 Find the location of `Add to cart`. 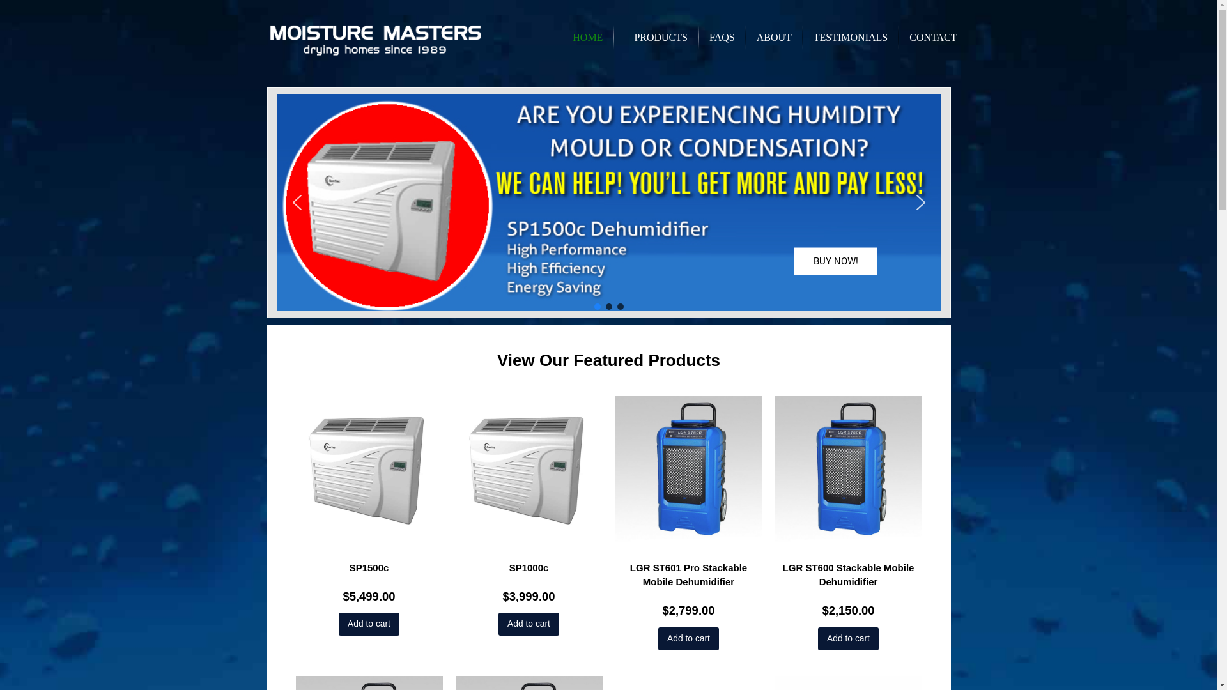

Add to cart is located at coordinates (529, 624).